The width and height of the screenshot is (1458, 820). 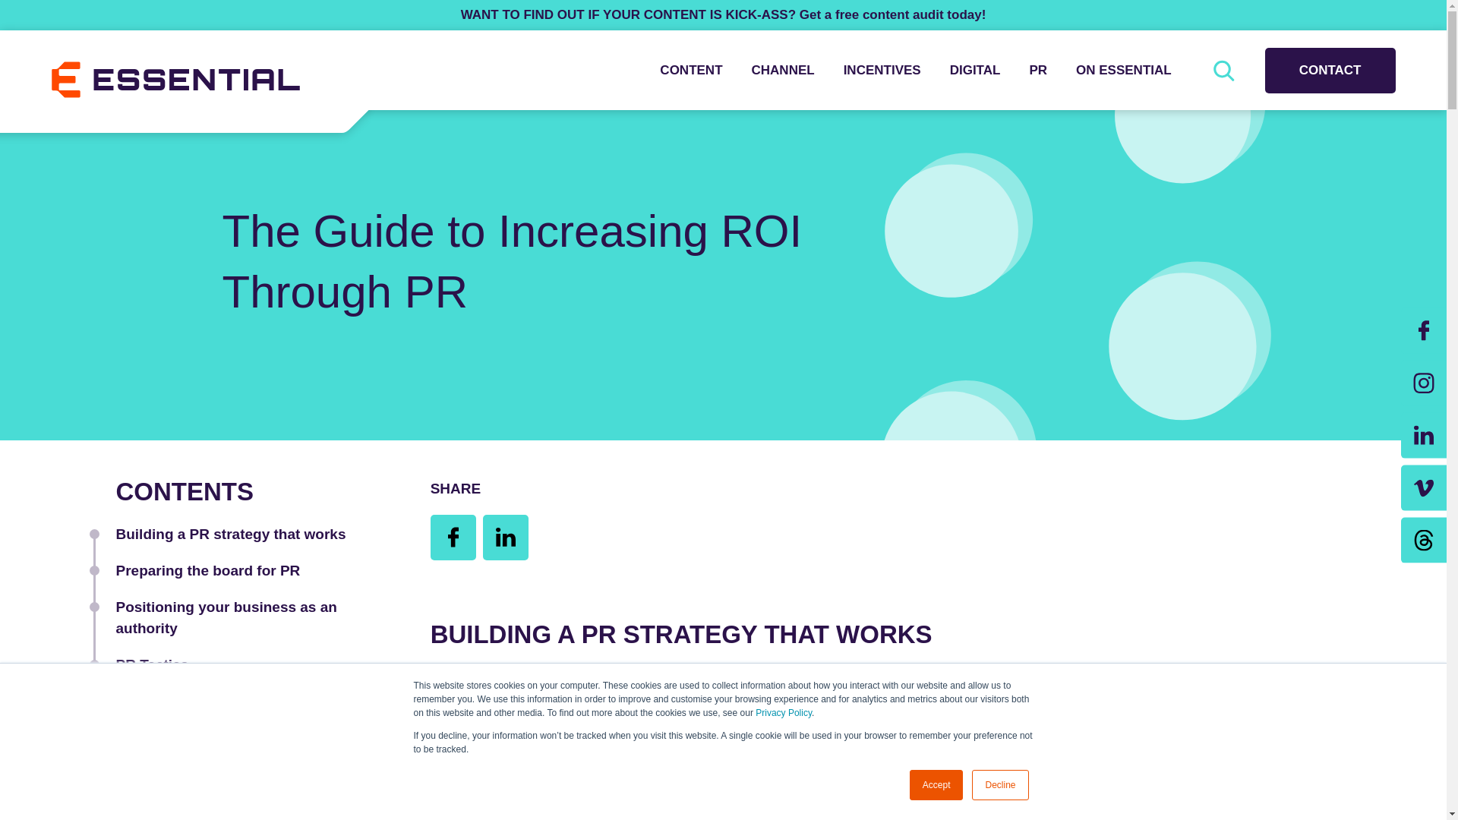 I want to click on Positioning your business as an authority, so click(x=226, y=618).